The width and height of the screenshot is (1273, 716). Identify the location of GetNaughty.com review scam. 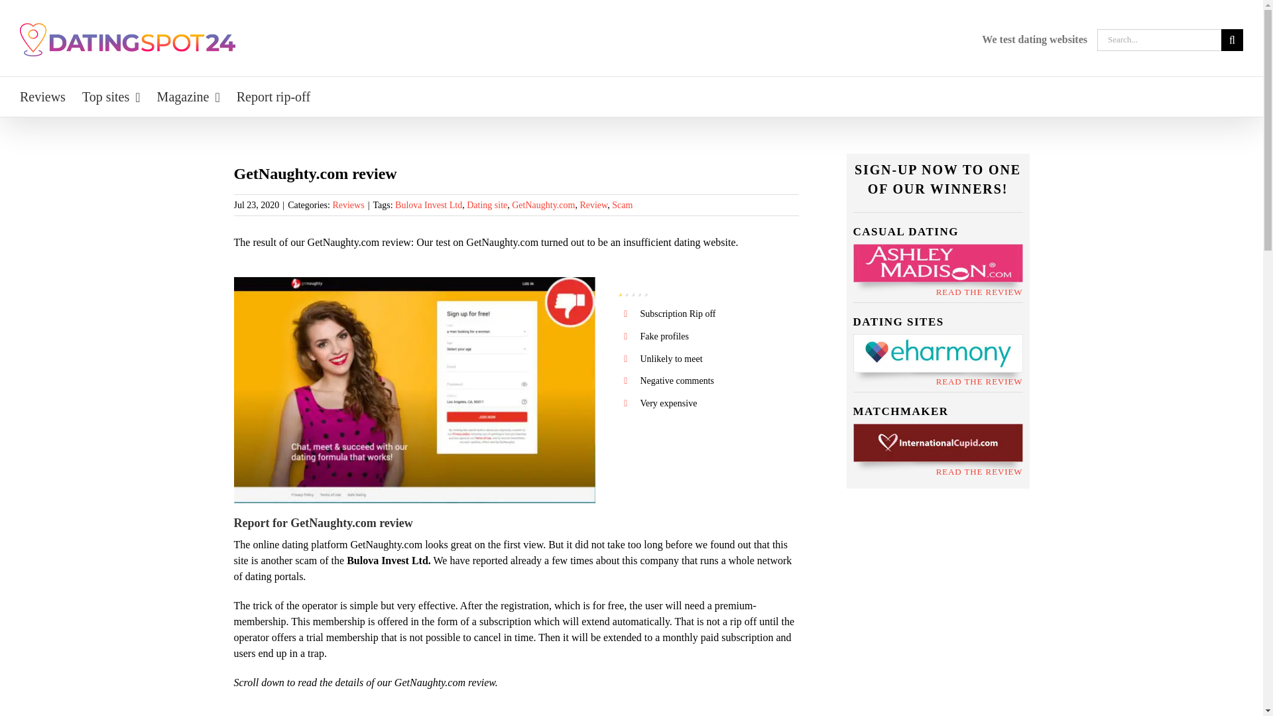
(414, 282).